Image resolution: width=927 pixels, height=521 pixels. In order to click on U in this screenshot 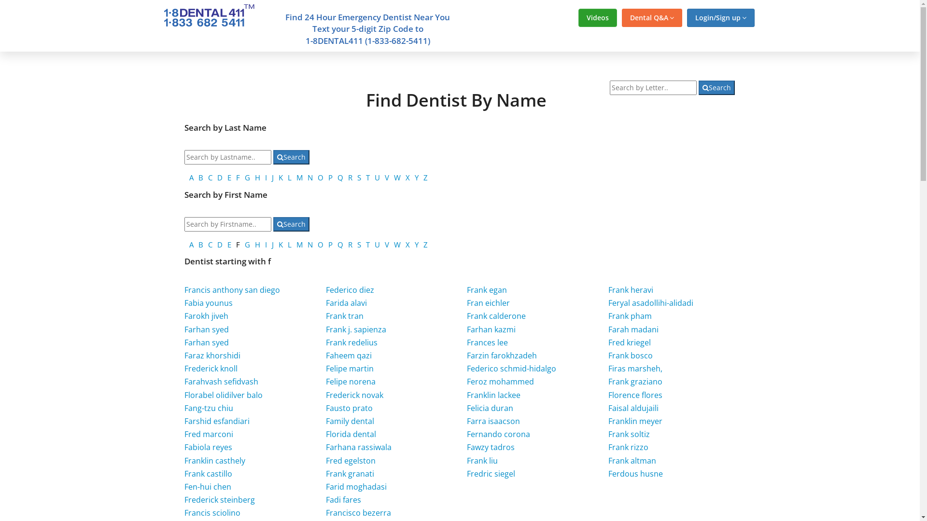, I will do `click(378, 178)`.